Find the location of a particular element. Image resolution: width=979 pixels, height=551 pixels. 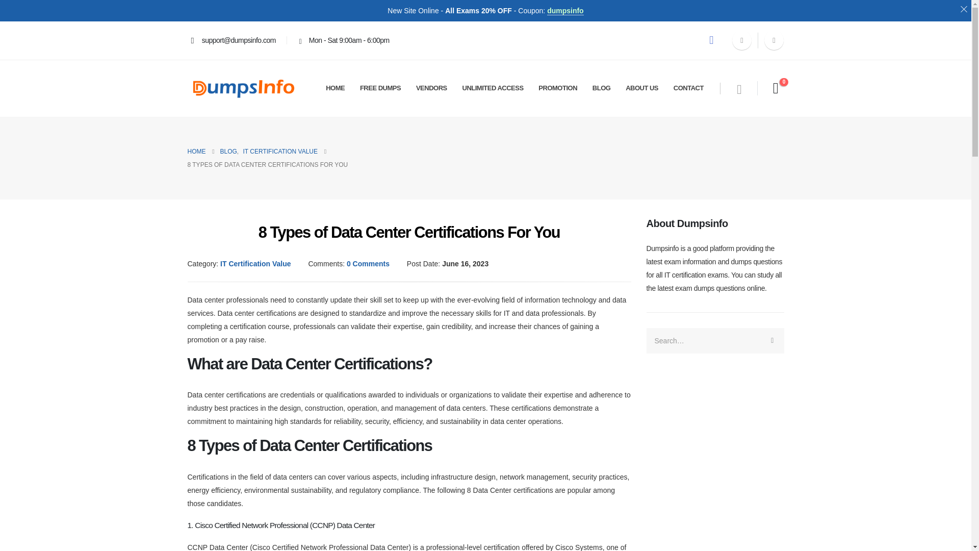

Dumpsinfo.com - Just another WordPress site is located at coordinates (244, 88).